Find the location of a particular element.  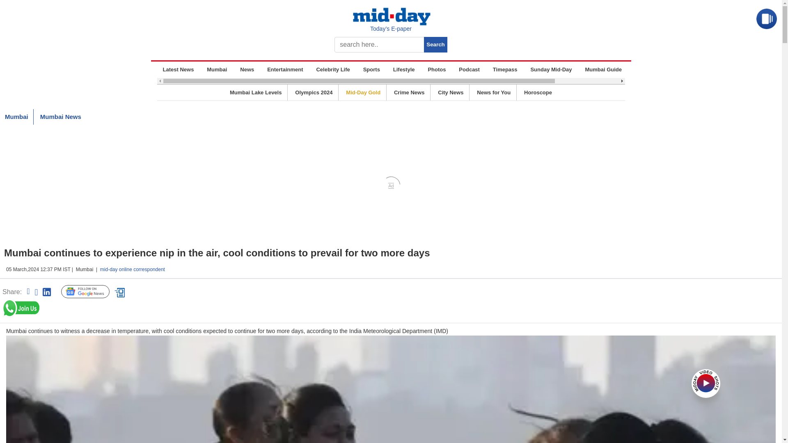

City News is located at coordinates (451, 92).